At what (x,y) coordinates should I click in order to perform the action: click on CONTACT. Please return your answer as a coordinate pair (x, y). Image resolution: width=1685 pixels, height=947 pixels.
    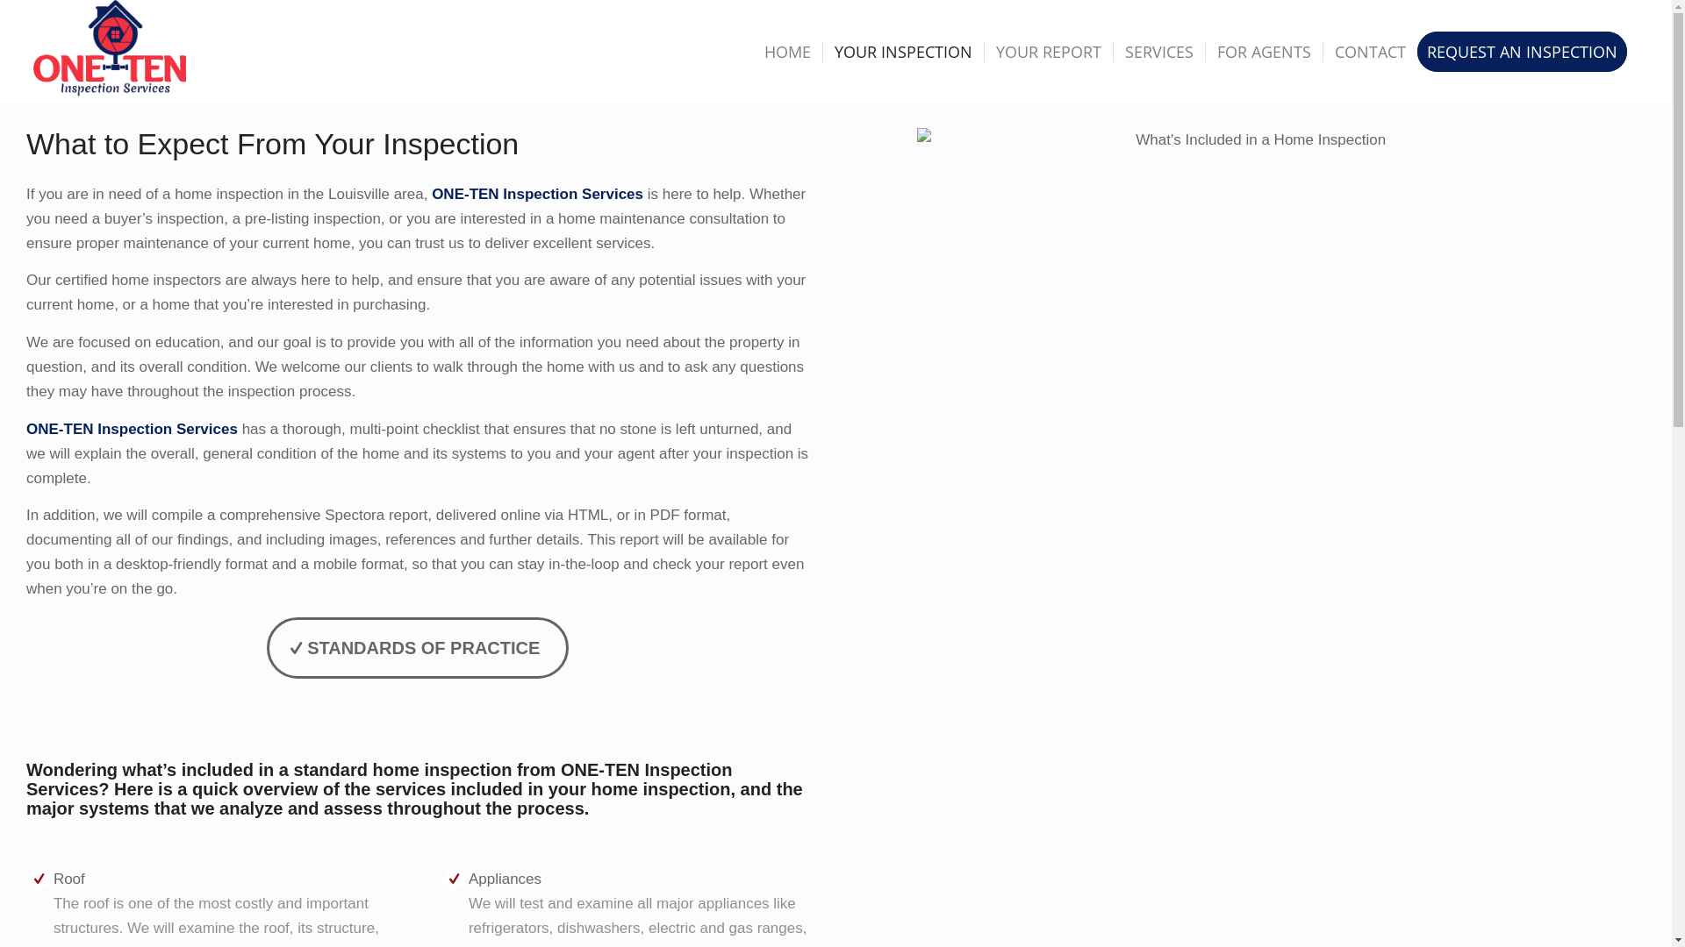
    Looking at the image, I should click on (1370, 52).